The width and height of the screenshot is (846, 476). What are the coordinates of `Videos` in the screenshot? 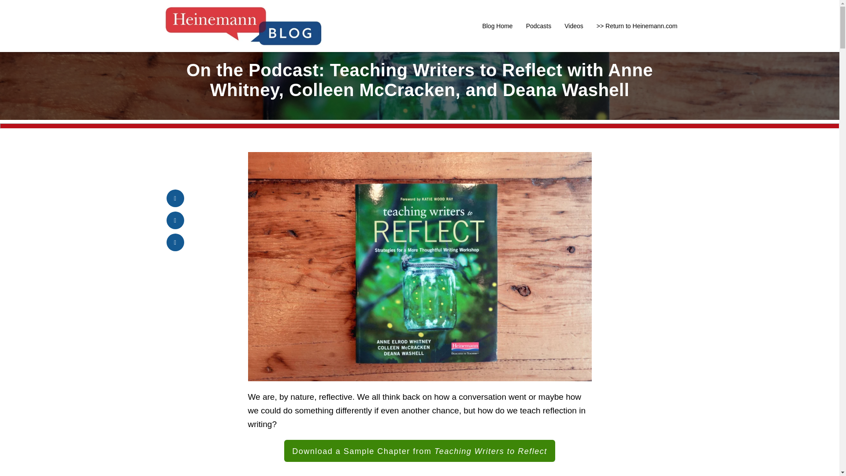 It's located at (574, 26).